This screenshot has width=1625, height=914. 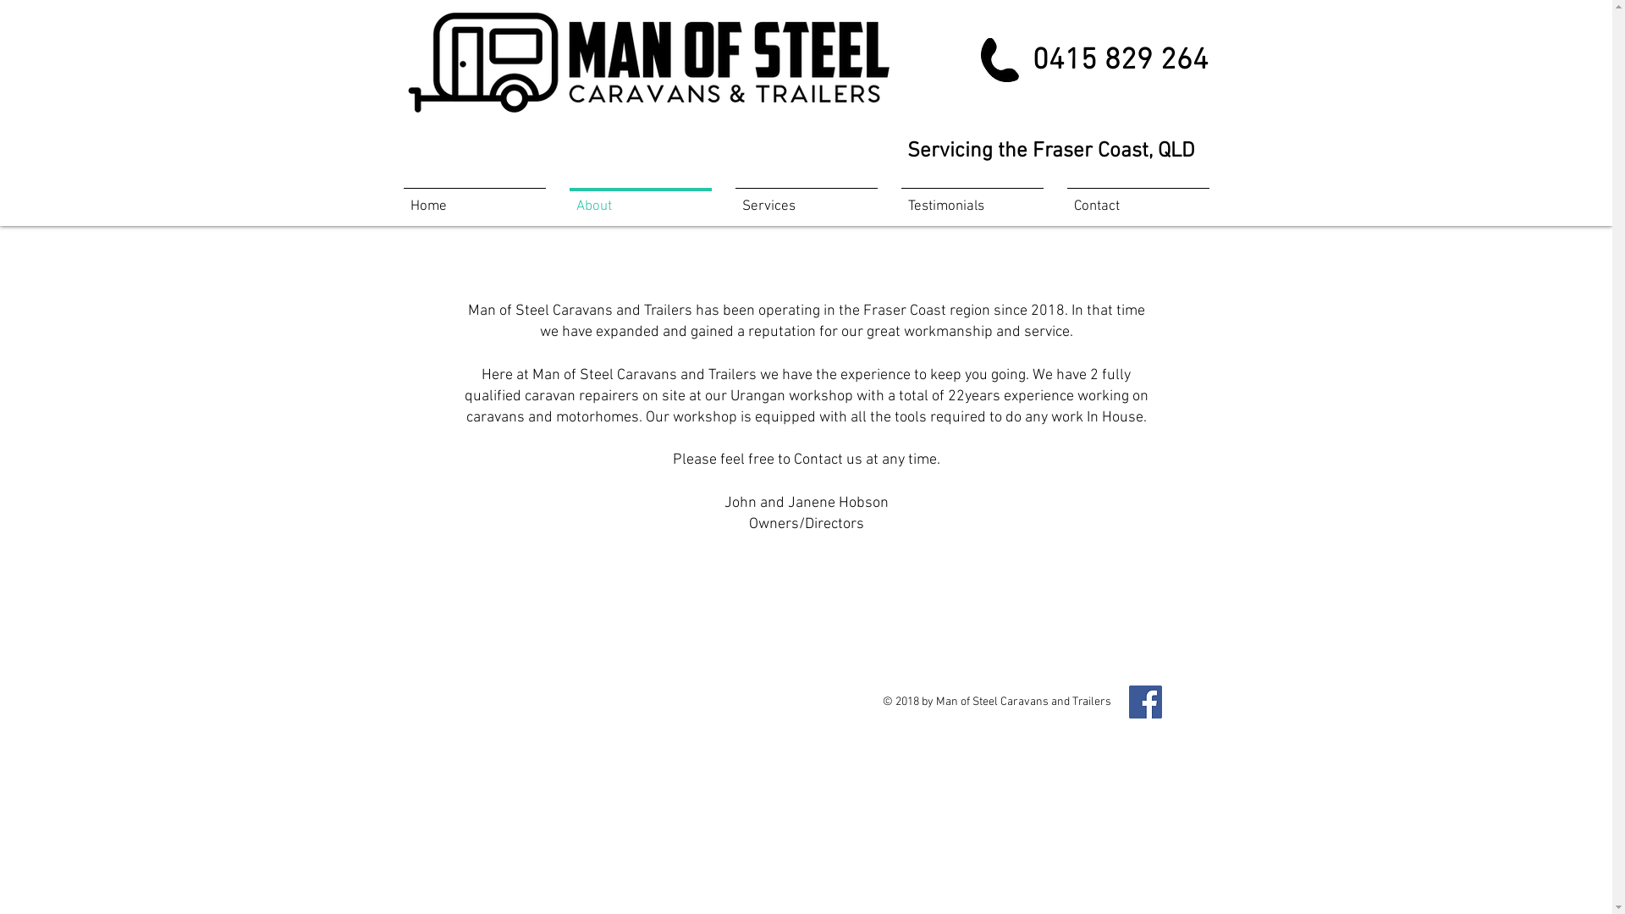 What do you see at coordinates (806, 200) in the screenshot?
I see `Services` at bounding box center [806, 200].